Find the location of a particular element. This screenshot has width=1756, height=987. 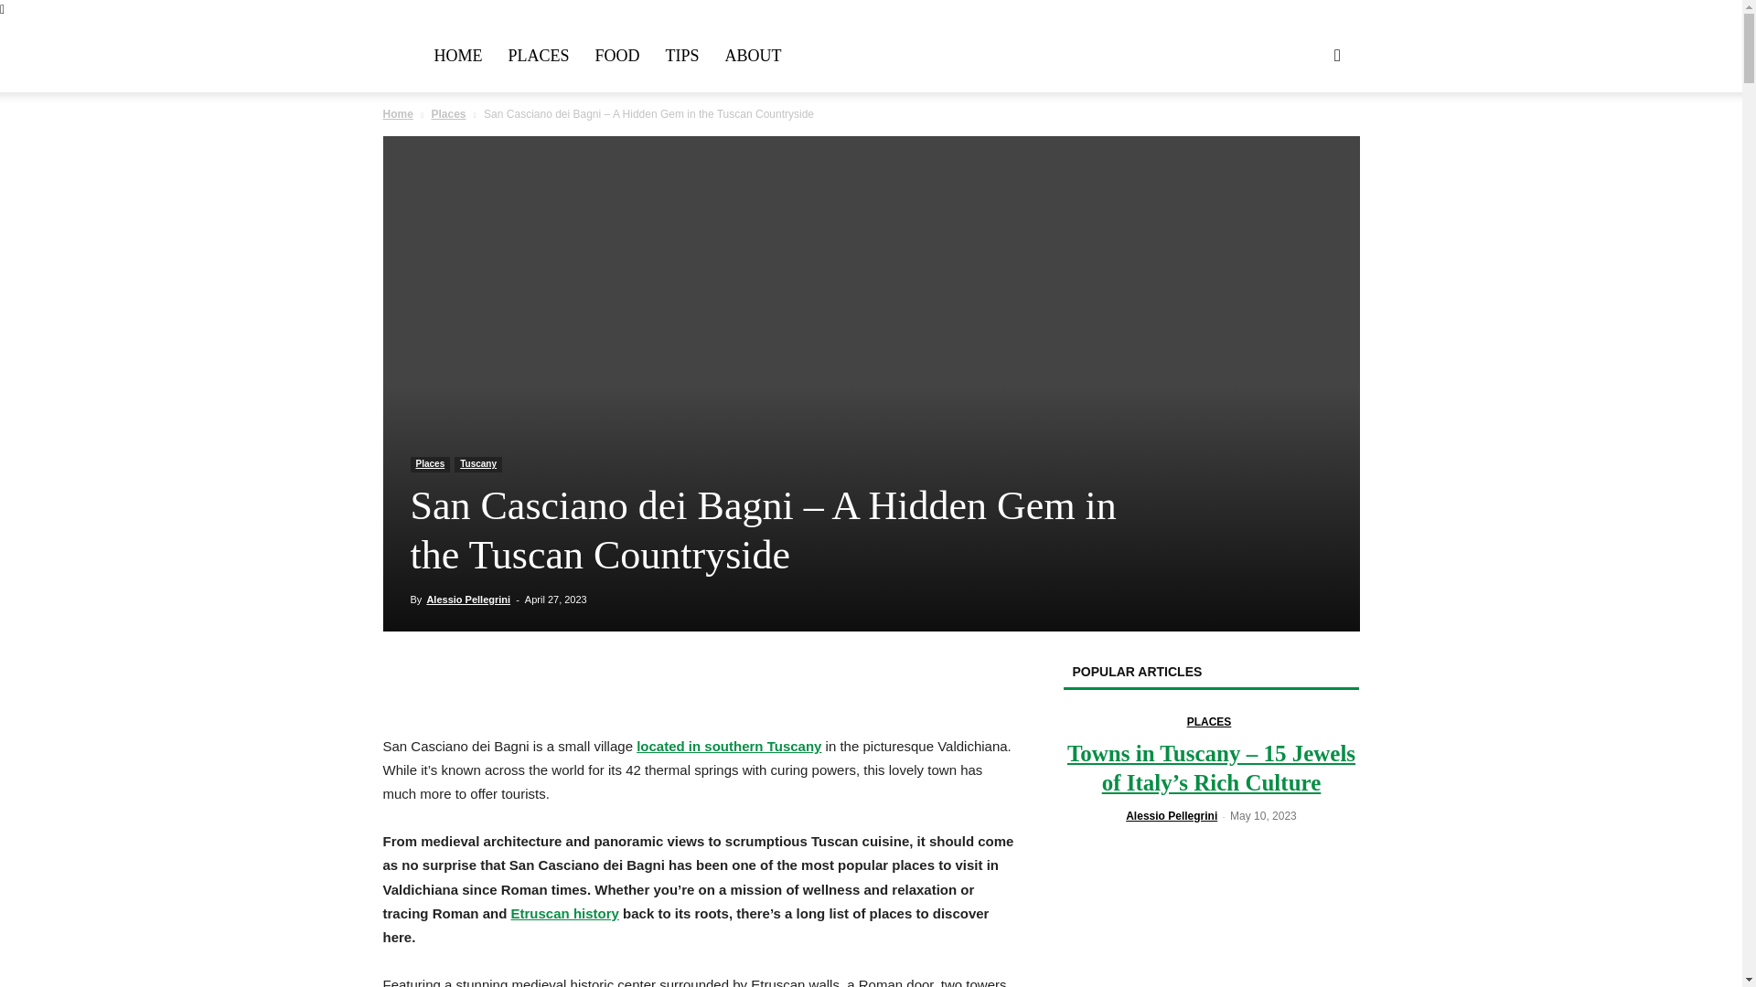

FOOD is located at coordinates (618, 55).